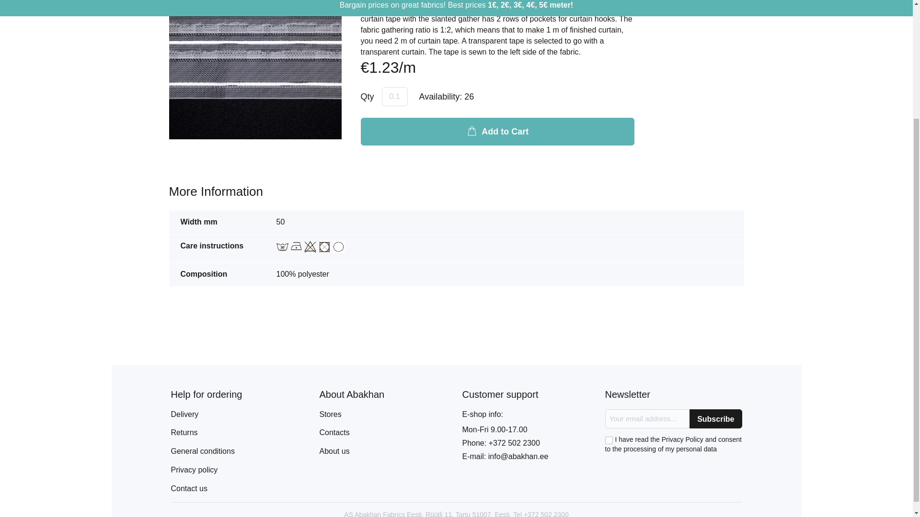  Describe the element at coordinates (394, 97) in the screenshot. I see `Qty` at that location.